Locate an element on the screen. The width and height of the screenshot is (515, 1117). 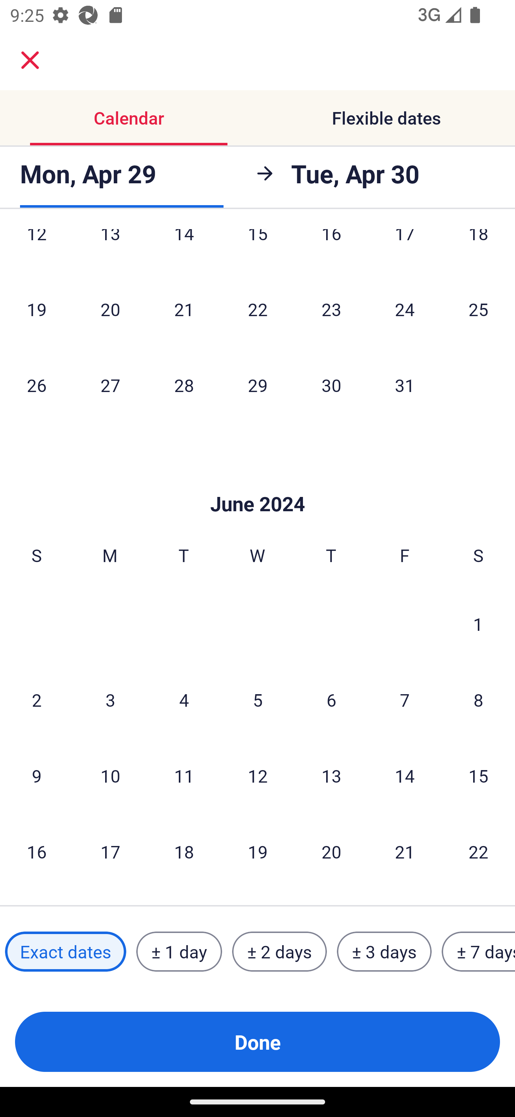
3 Monday, June 3, 2024 is located at coordinates (110, 700).